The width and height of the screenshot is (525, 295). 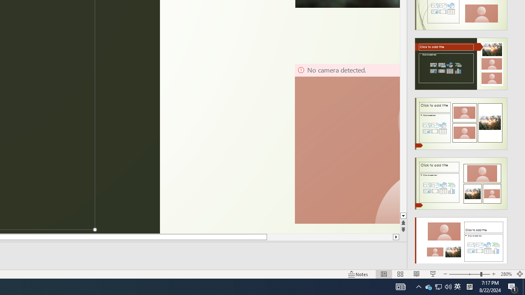 I want to click on Zoom 280%, so click(x=506, y=274).